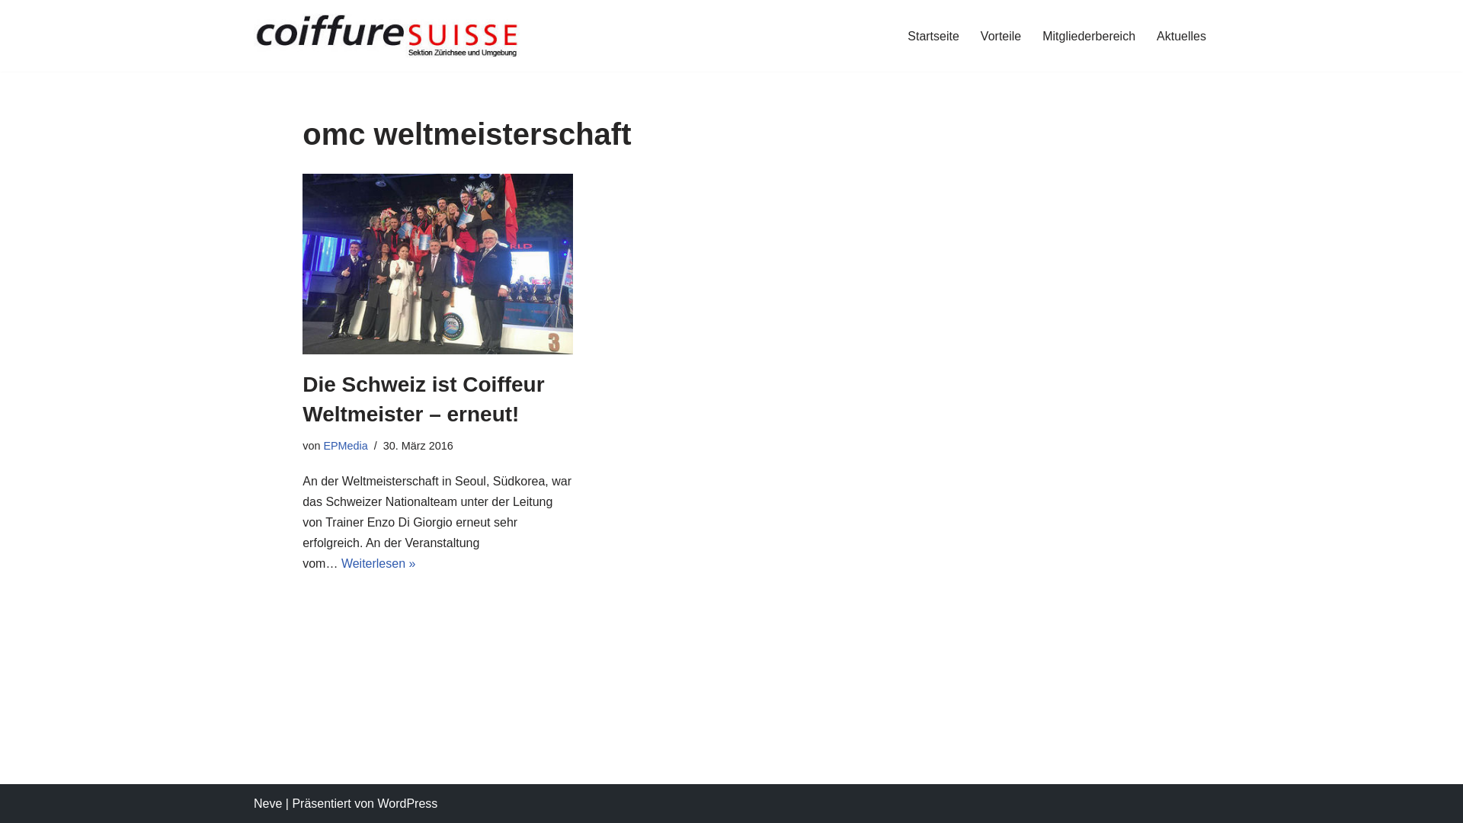 This screenshot has height=823, width=1463. What do you see at coordinates (268, 803) in the screenshot?
I see `Neve` at bounding box center [268, 803].